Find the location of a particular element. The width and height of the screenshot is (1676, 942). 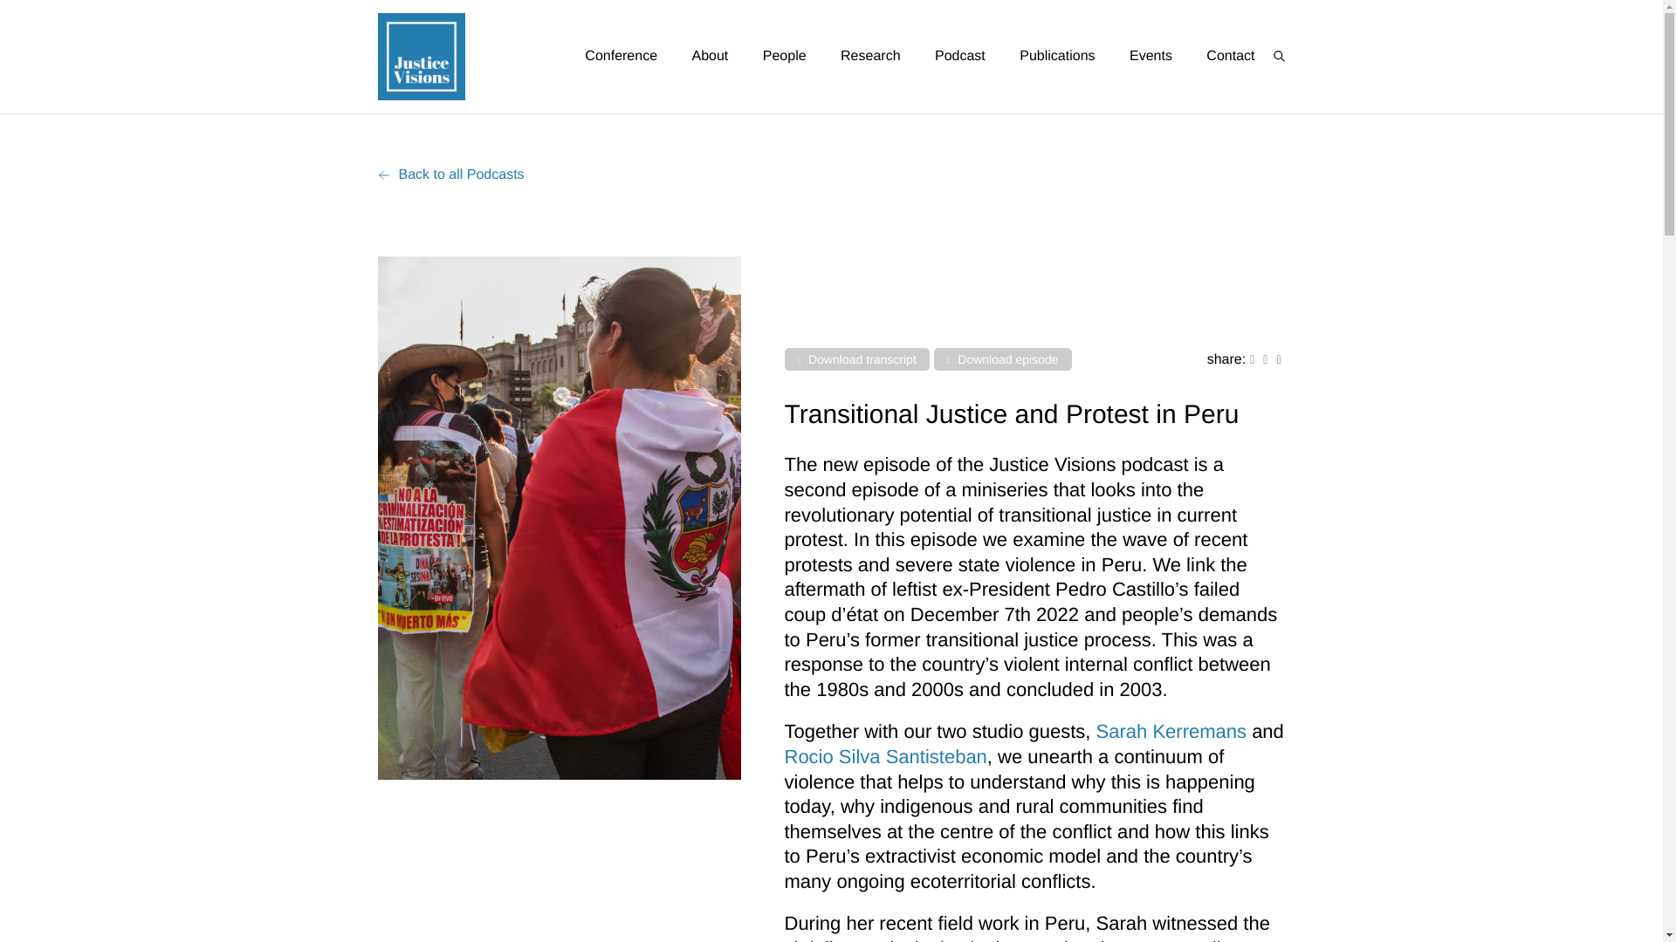

Back to all Podcasts is located at coordinates (450, 175).